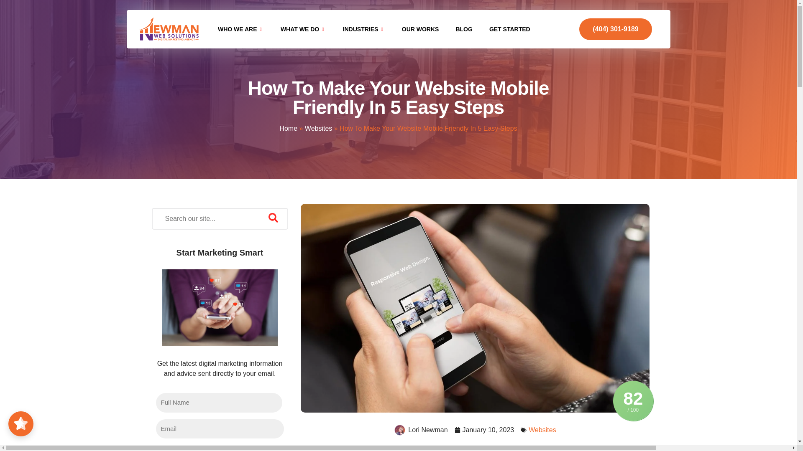  What do you see at coordinates (364, 29) in the screenshot?
I see `INDUSTRIES` at bounding box center [364, 29].